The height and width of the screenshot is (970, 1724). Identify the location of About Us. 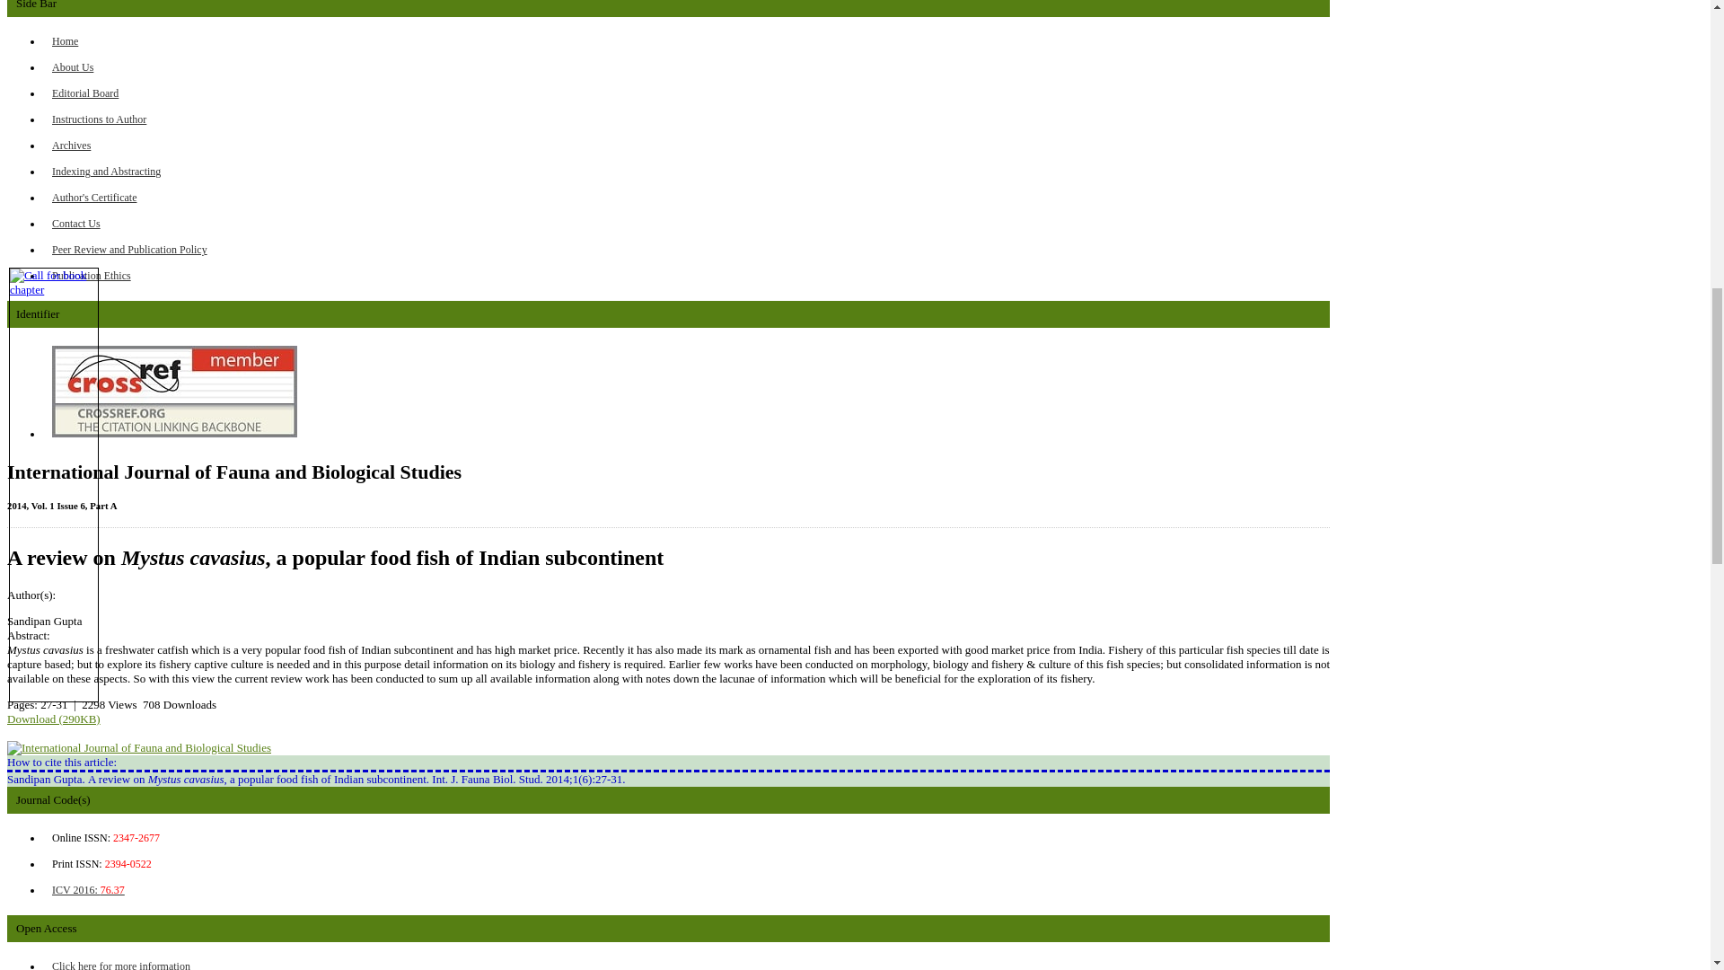
(72, 67).